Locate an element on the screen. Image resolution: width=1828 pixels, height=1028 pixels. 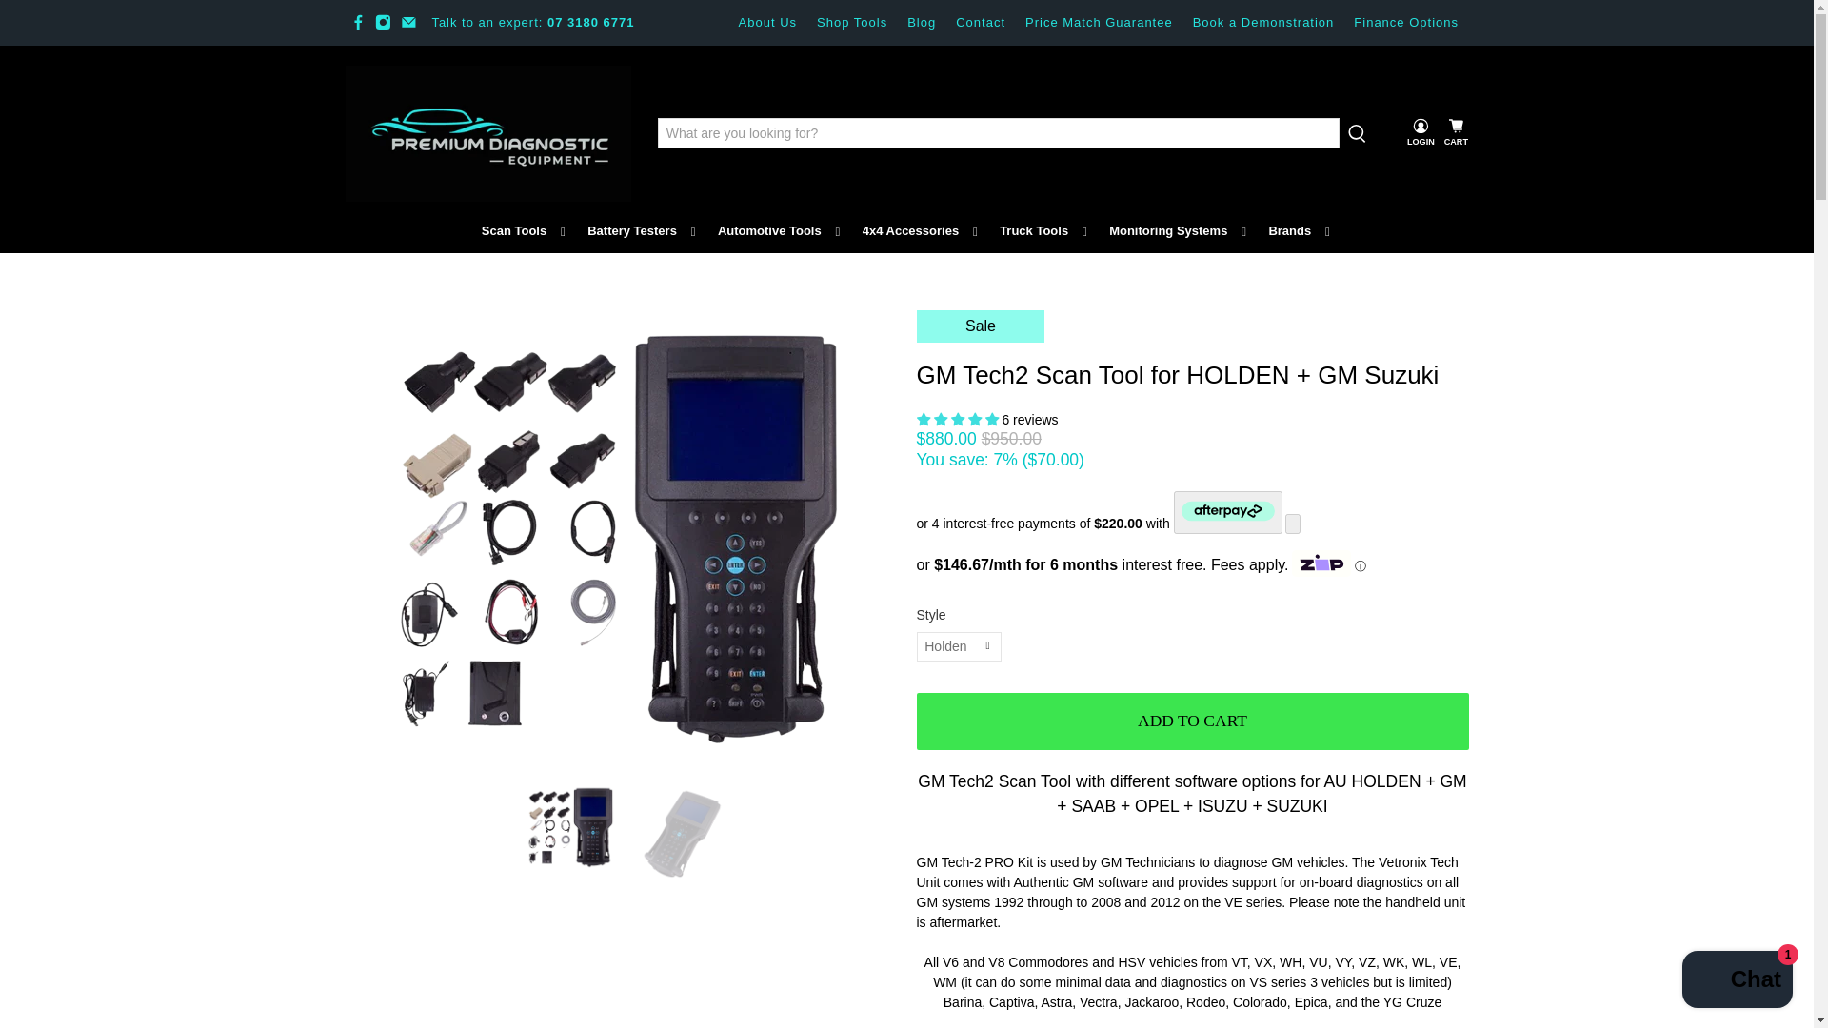
Price Match Guarantee is located at coordinates (1099, 23).